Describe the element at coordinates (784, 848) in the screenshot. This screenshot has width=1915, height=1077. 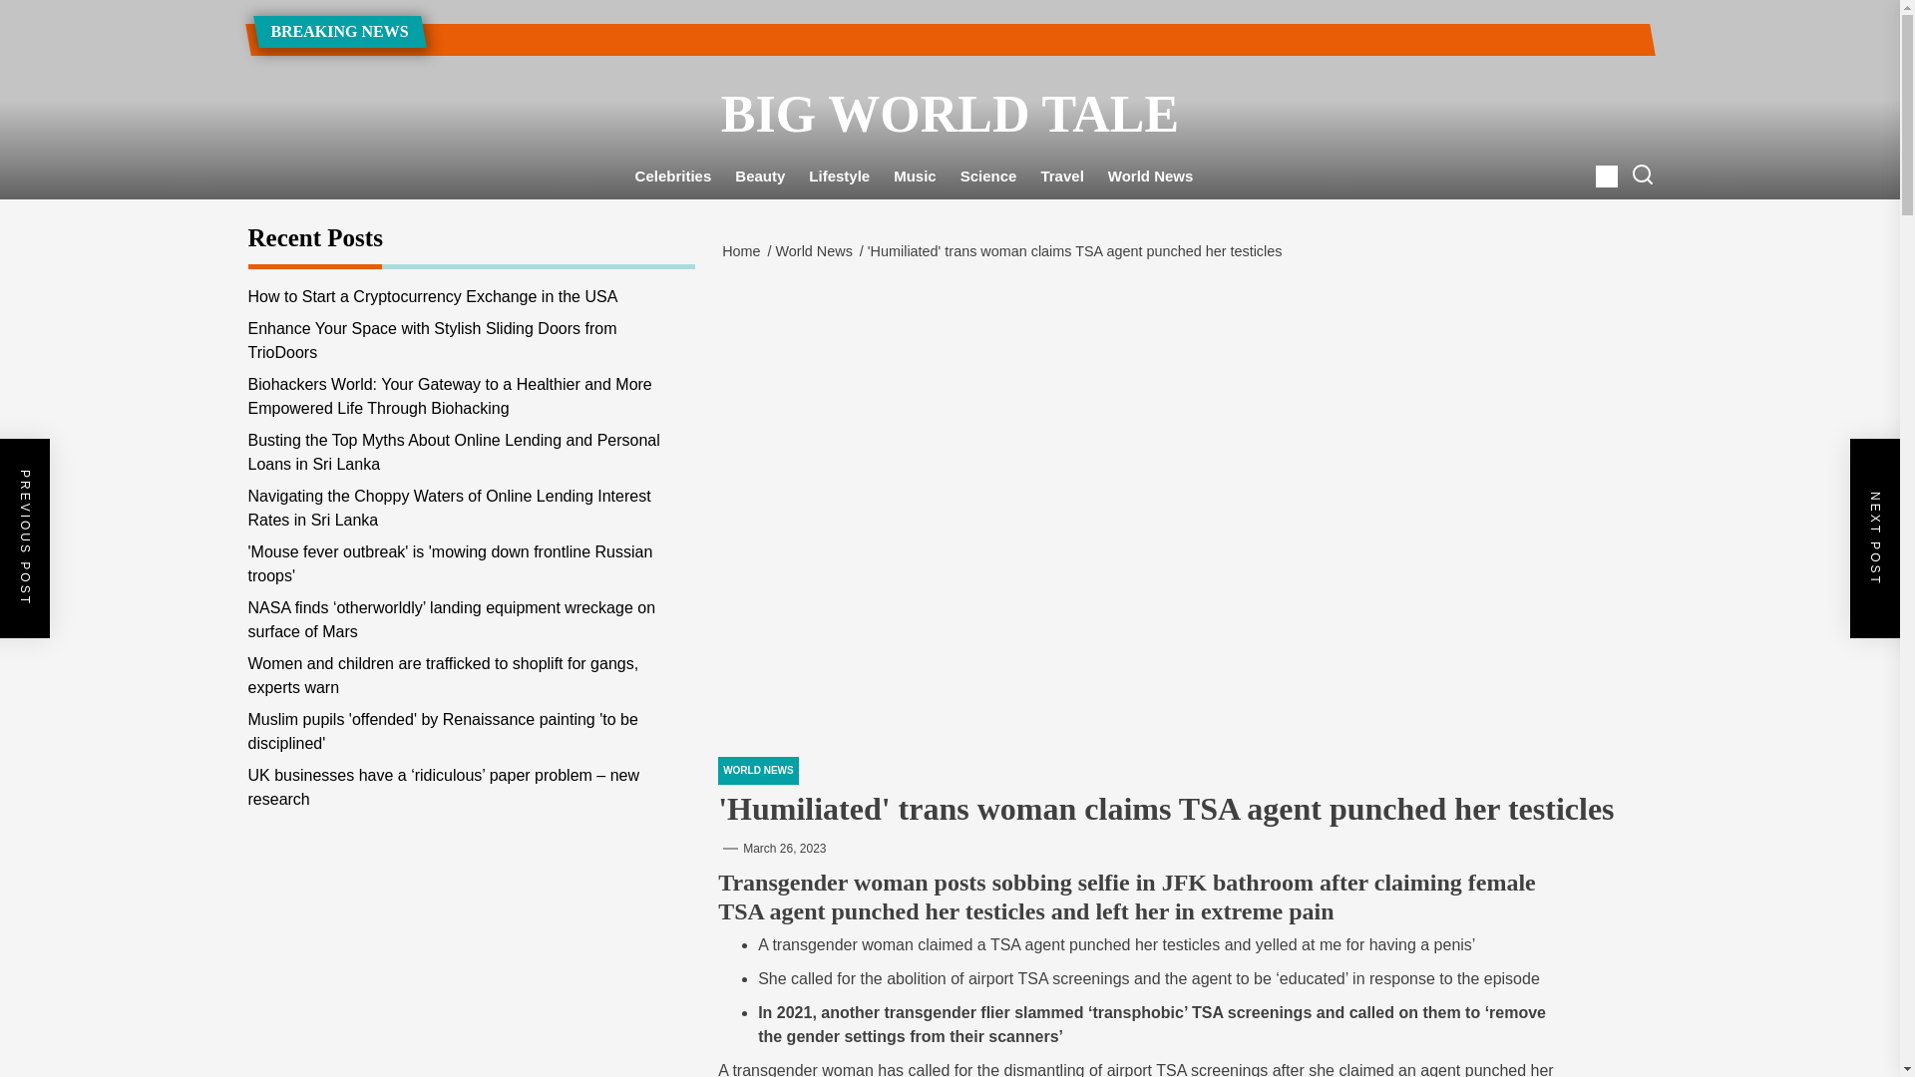
I see `March 26, 2023` at that location.